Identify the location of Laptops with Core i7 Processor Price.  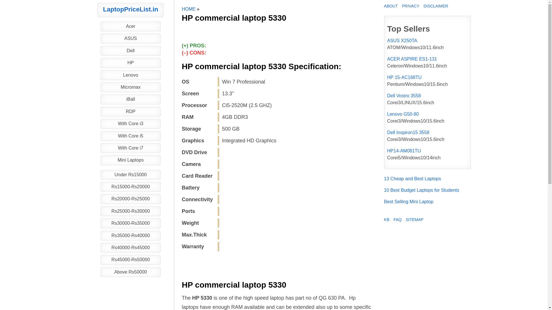
(131, 148).